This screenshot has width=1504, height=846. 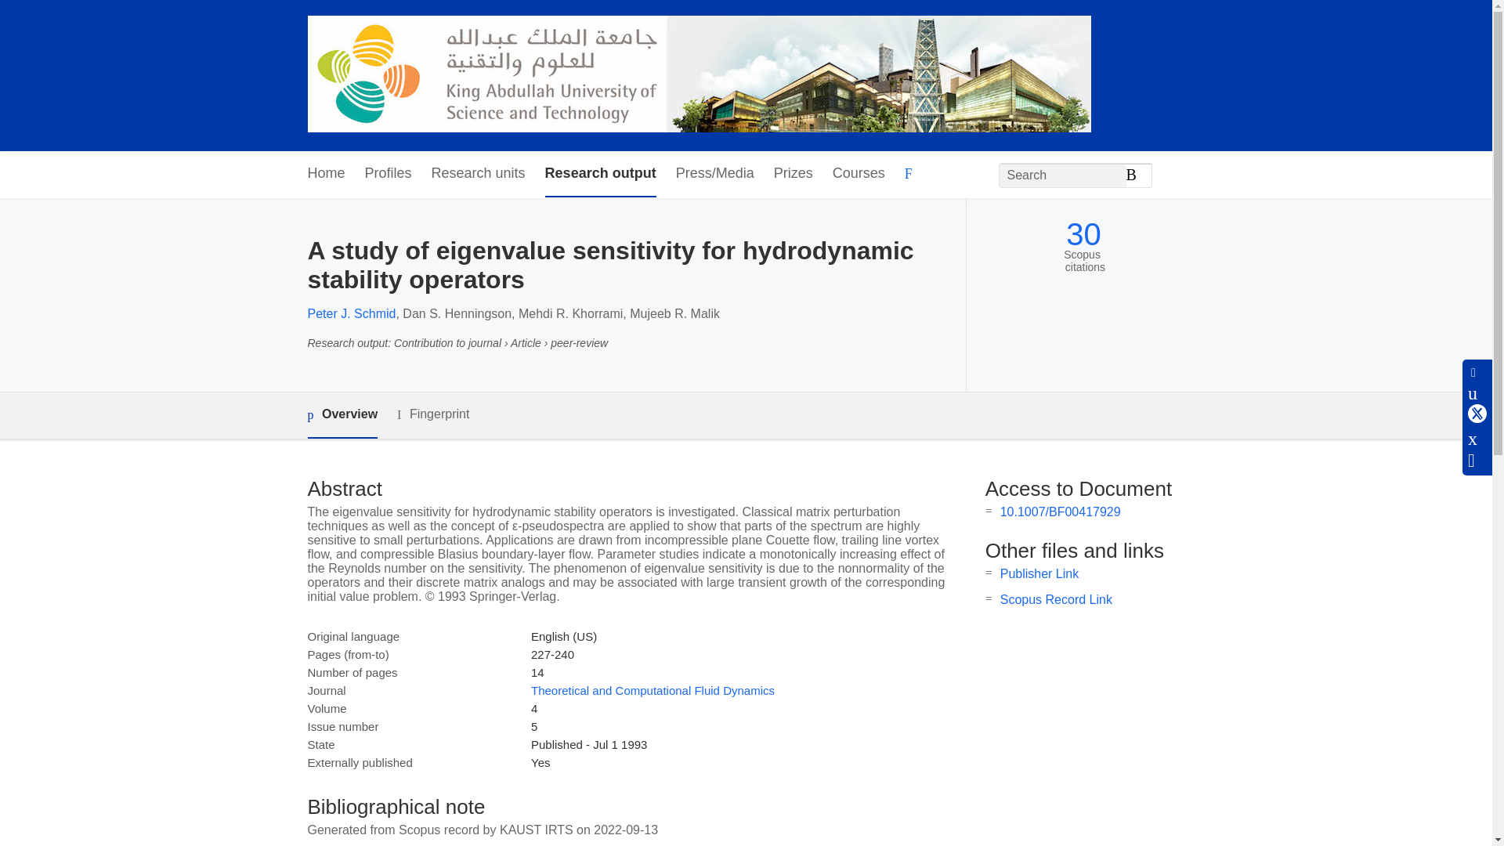 I want to click on Research units, so click(x=478, y=174).